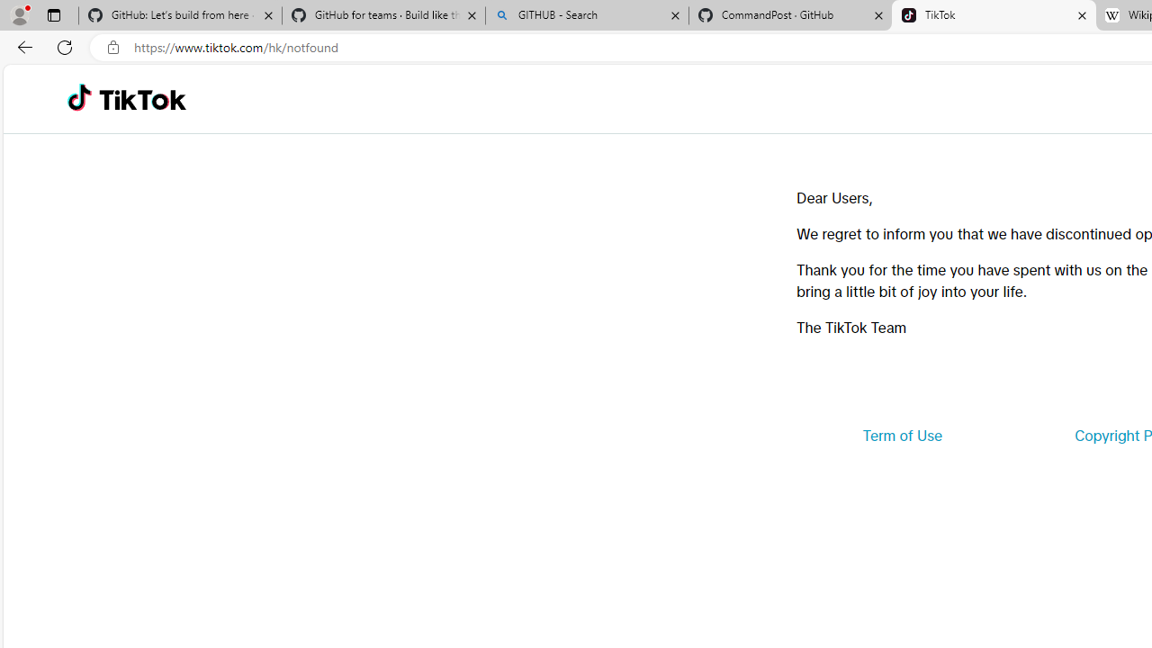  Describe the element at coordinates (902, 436) in the screenshot. I see `Term of Use` at that location.